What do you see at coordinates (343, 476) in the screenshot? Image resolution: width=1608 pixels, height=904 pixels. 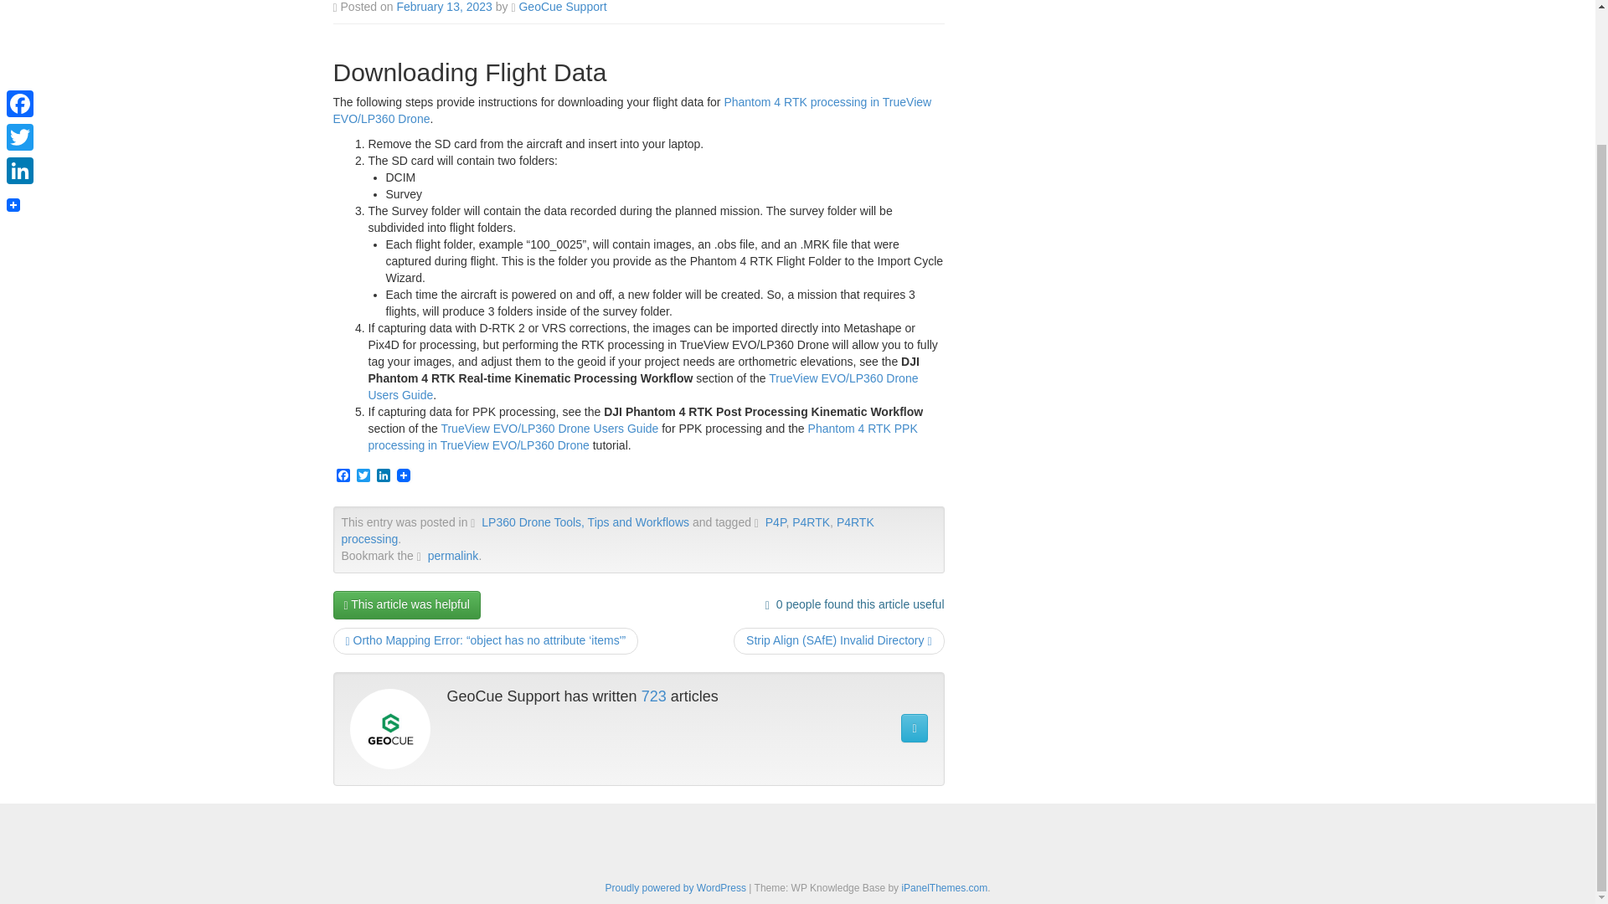 I see `Facebook` at bounding box center [343, 476].